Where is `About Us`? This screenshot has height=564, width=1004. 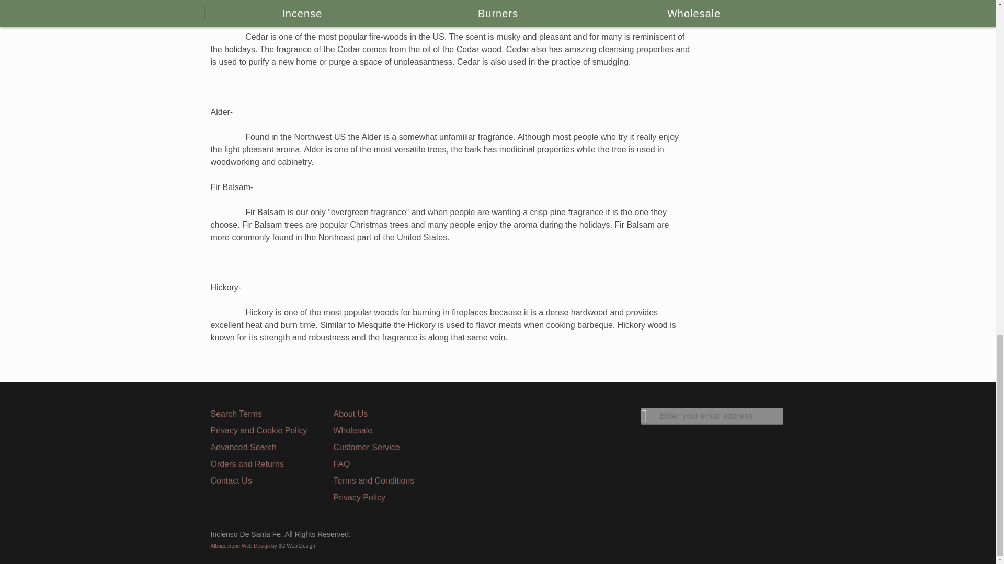
About Us is located at coordinates (350, 414).